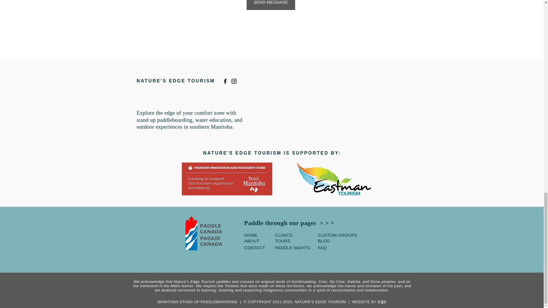  Describe the element at coordinates (284, 235) in the screenshot. I see `CLINICS` at that location.